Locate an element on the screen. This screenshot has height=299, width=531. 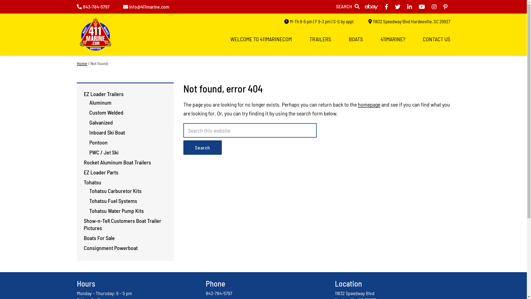
homepage is located at coordinates (369, 104).